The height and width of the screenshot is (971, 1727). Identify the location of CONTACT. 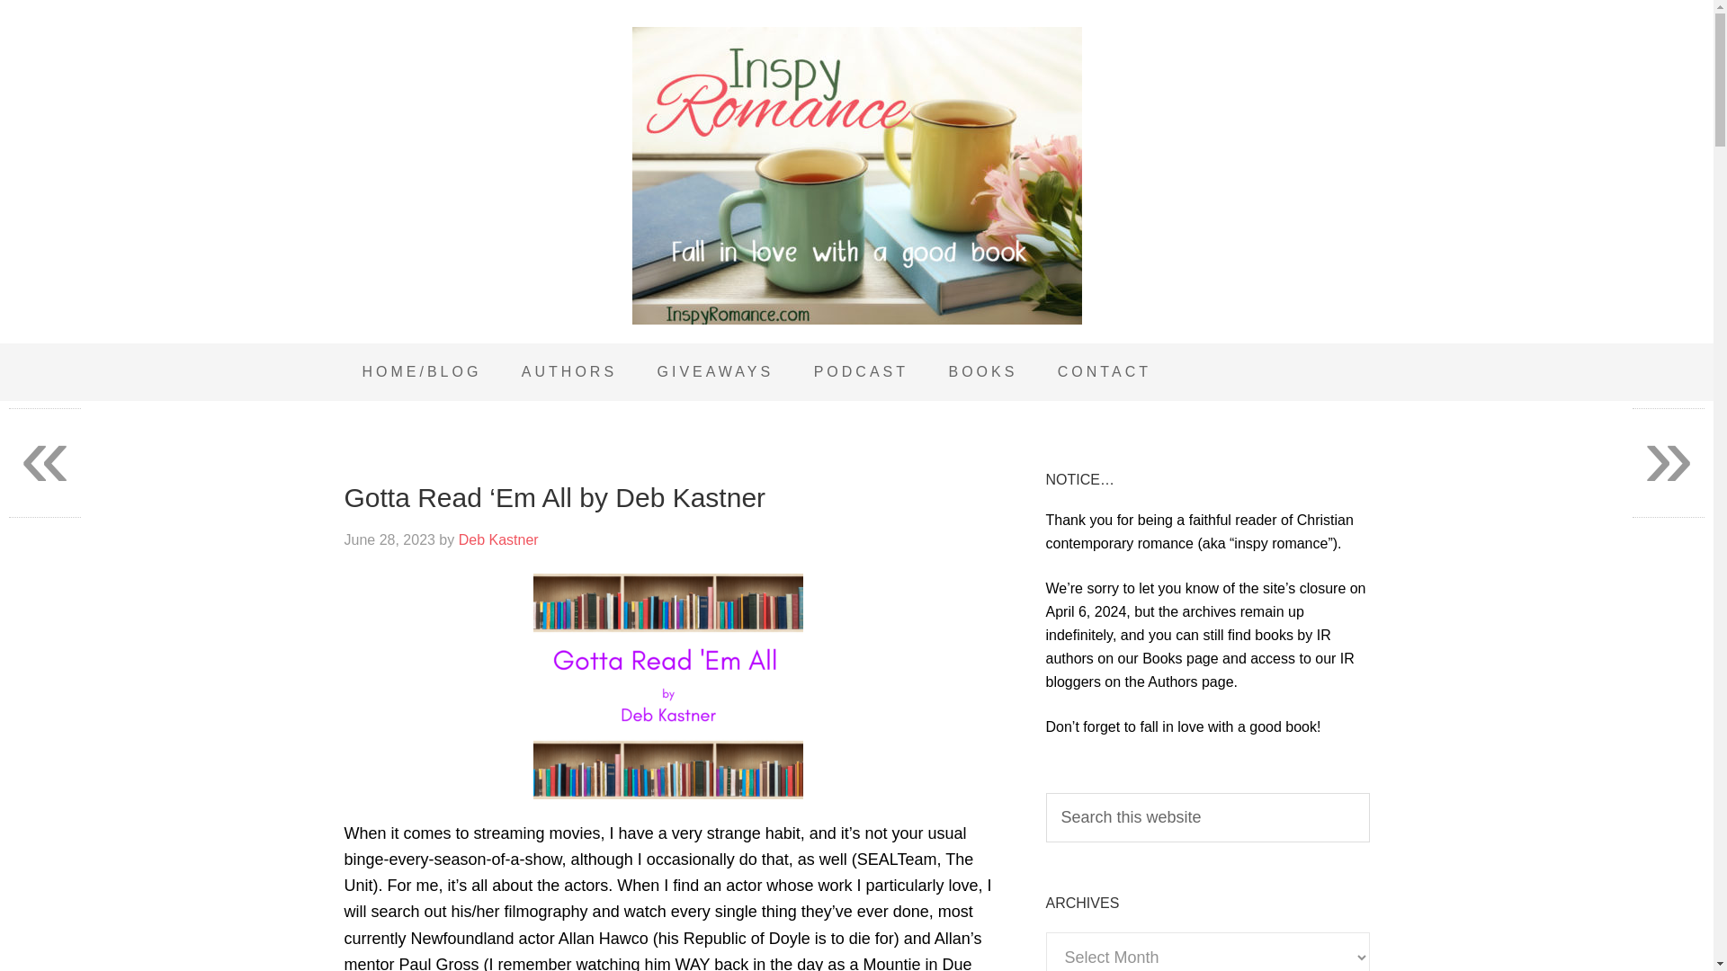
(1104, 372).